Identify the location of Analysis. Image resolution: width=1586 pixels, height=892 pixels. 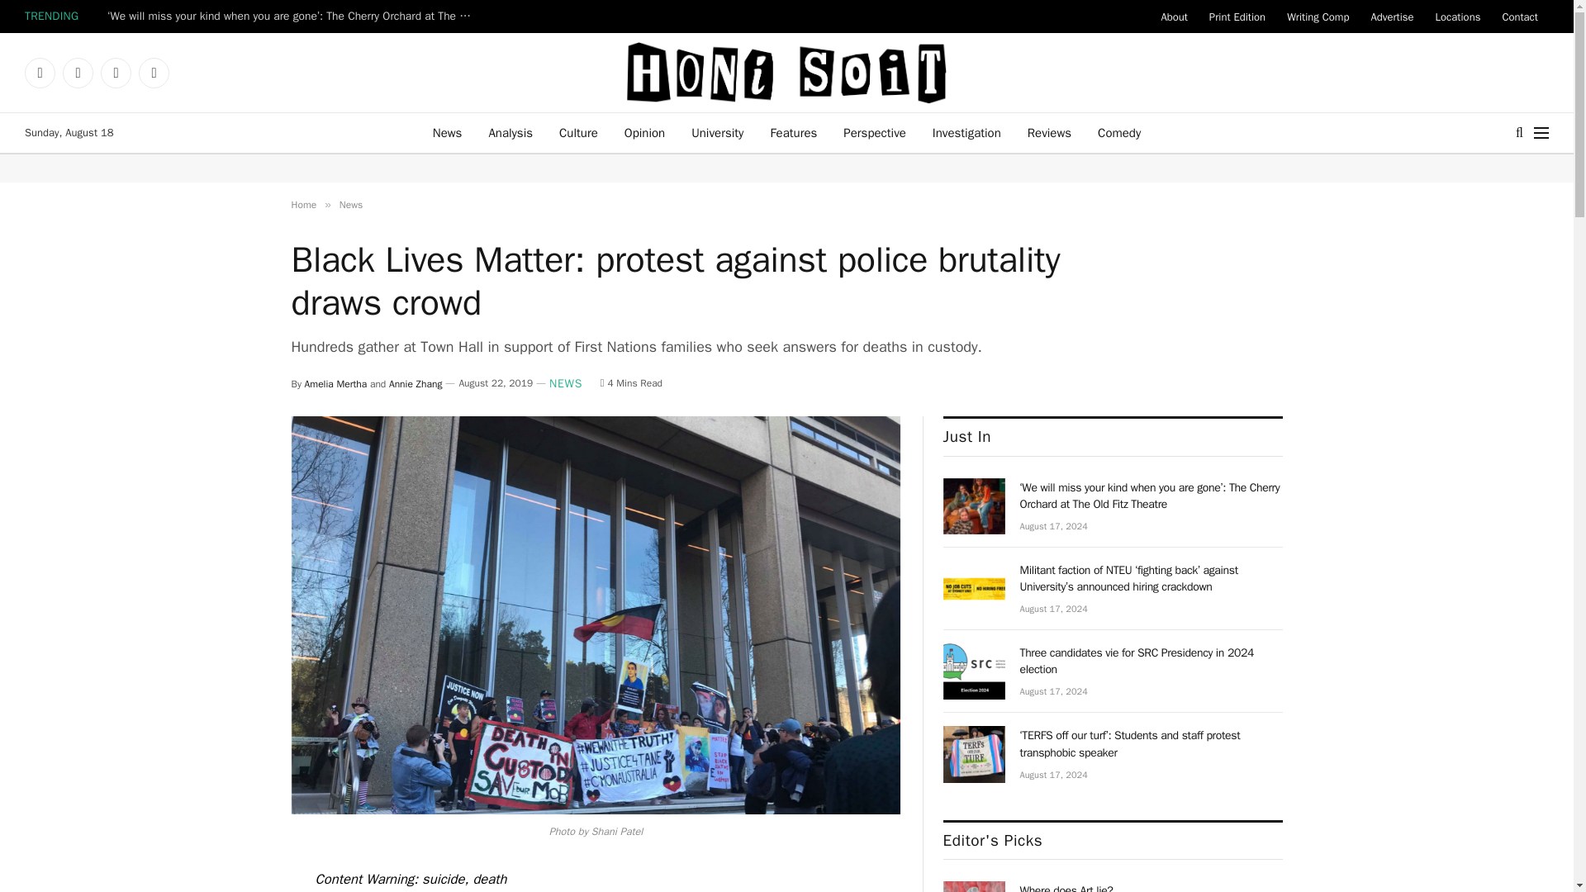
(510, 132).